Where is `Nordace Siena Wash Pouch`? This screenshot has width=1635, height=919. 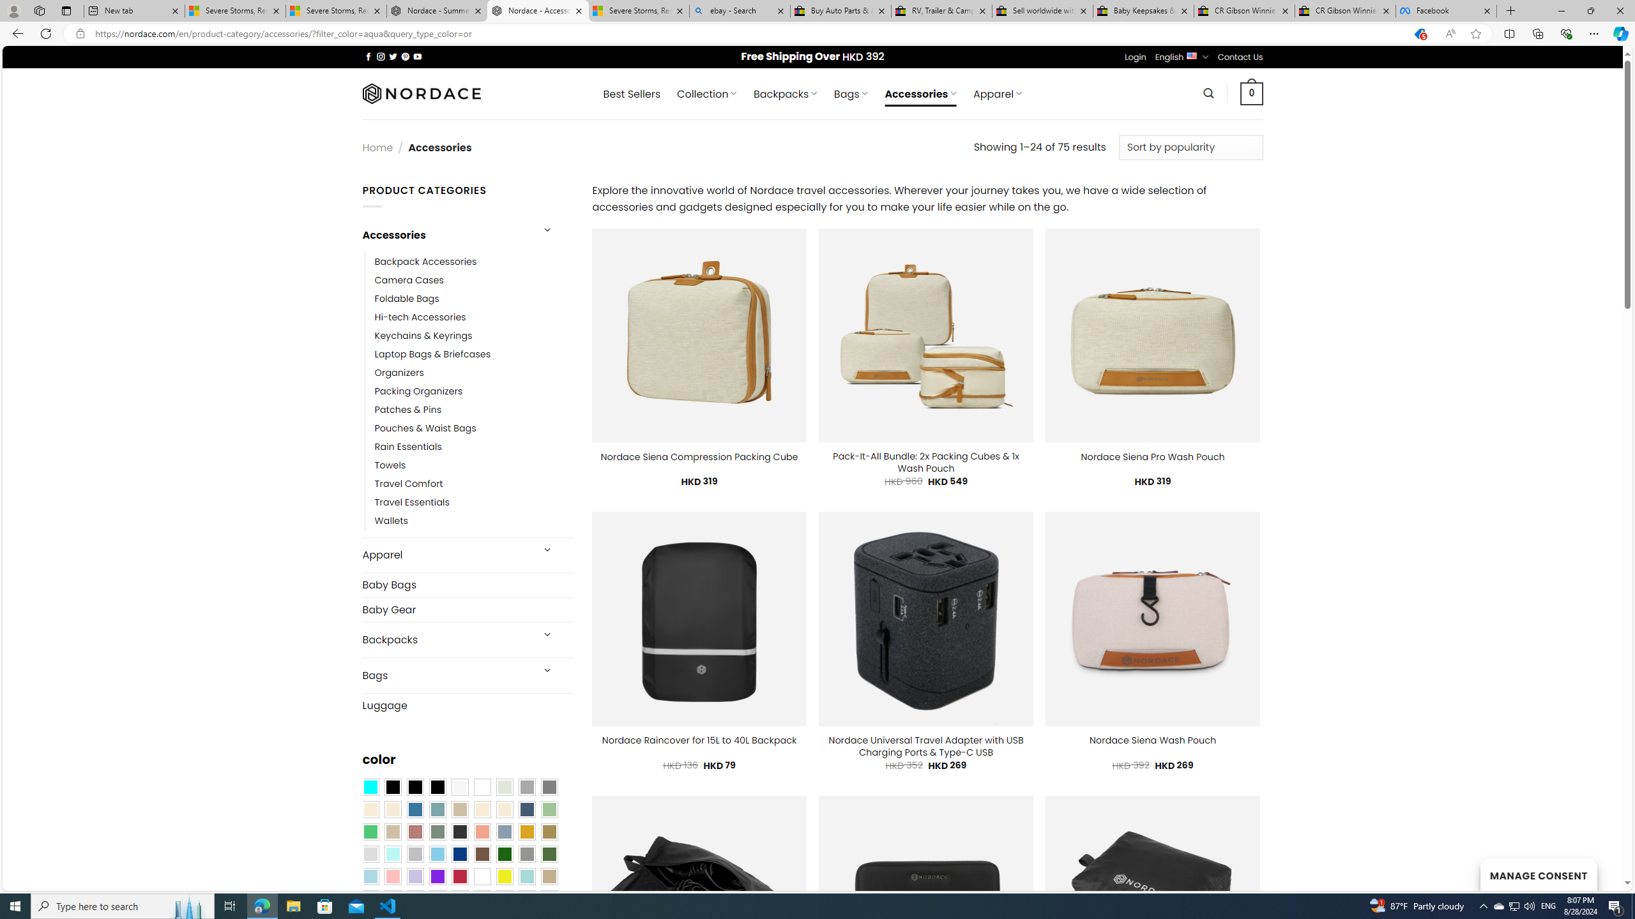 Nordace Siena Wash Pouch is located at coordinates (1152, 740).